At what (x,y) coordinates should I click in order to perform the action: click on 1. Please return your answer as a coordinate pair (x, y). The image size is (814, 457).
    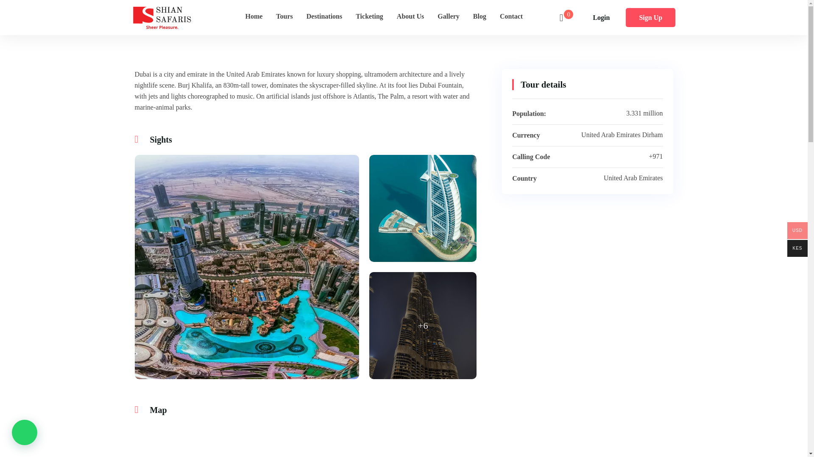
    Looking at the image, I should click on (423, 208).